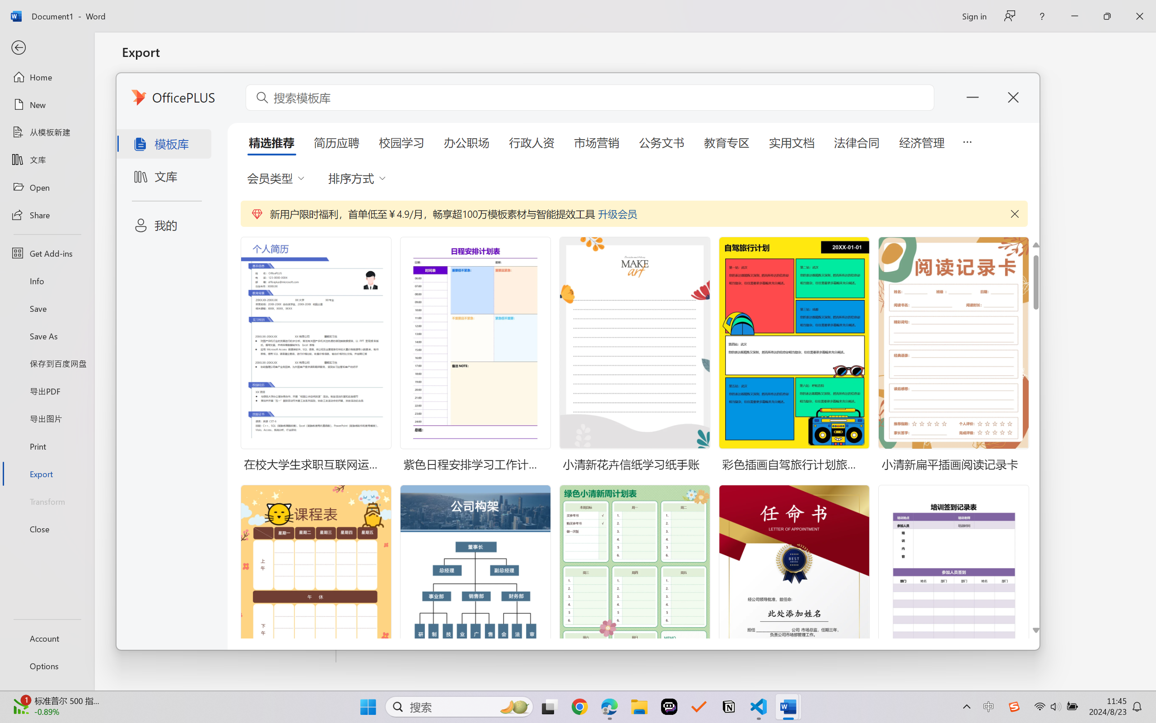  Describe the element at coordinates (229, 132) in the screenshot. I see `Change File Type` at that location.